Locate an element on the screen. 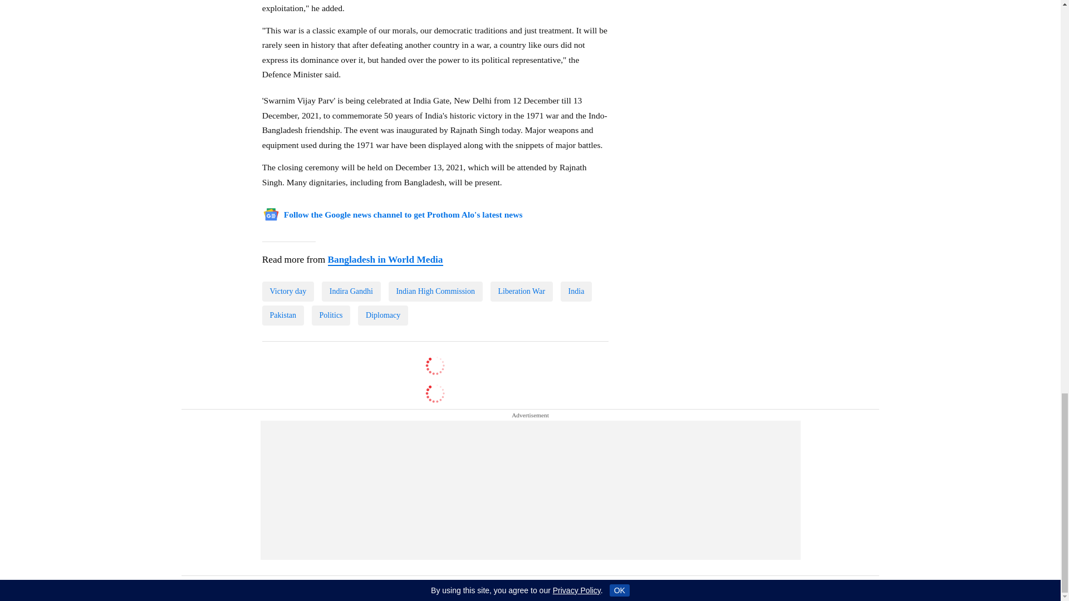 The height and width of the screenshot is (601, 1069). Indian High Commission is located at coordinates (435, 292).